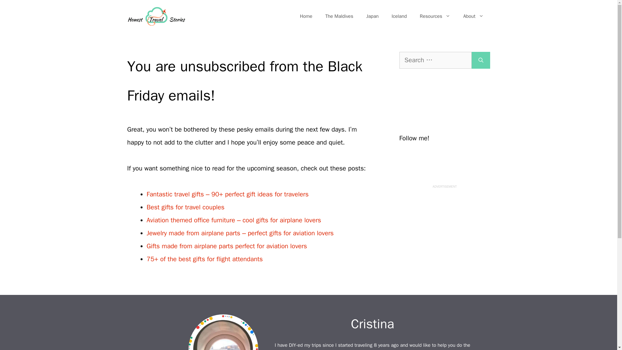 This screenshot has height=350, width=622. Describe the element at coordinates (185, 207) in the screenshot. I see `Best gifts for travel couples` at that location.